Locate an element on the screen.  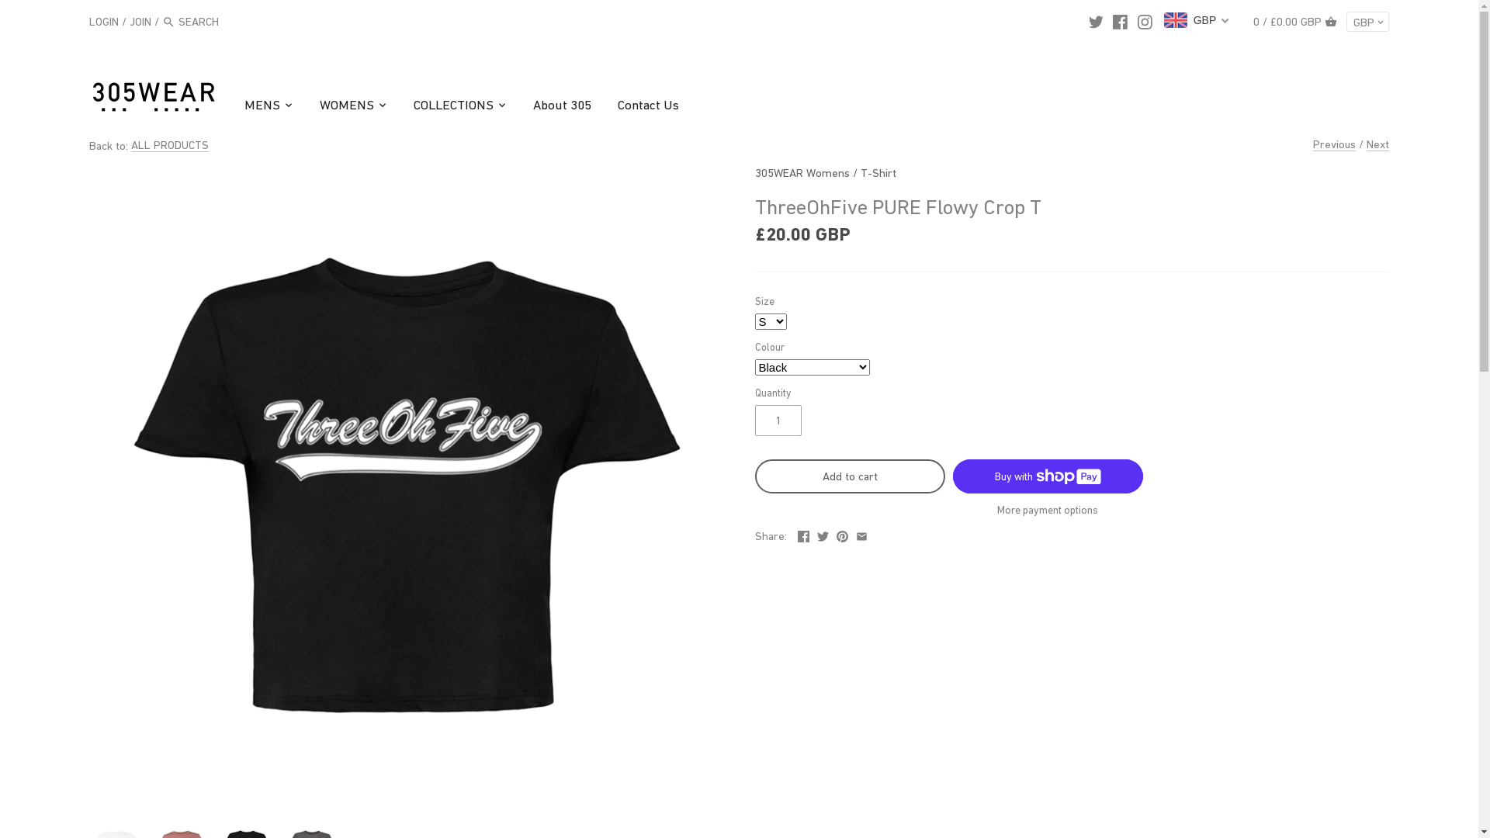
ALL PRODUCTS is located at coordinates (170, 145).